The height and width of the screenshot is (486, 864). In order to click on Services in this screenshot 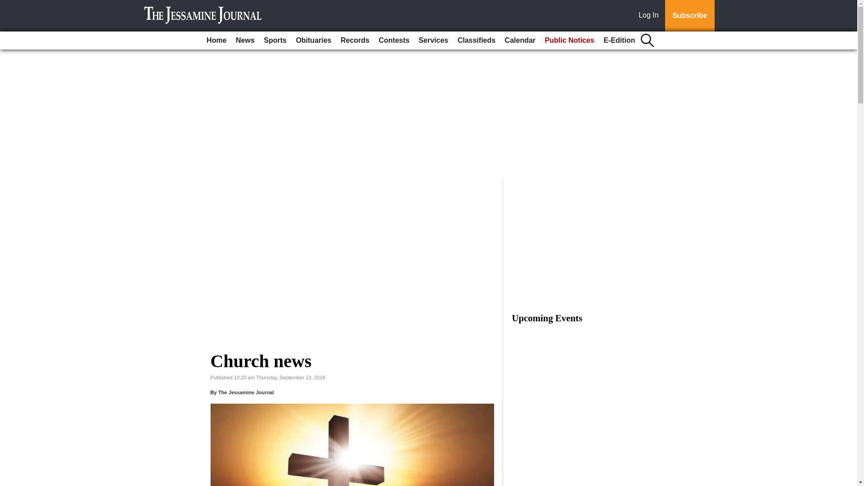, I will do `click(433, 40)`.